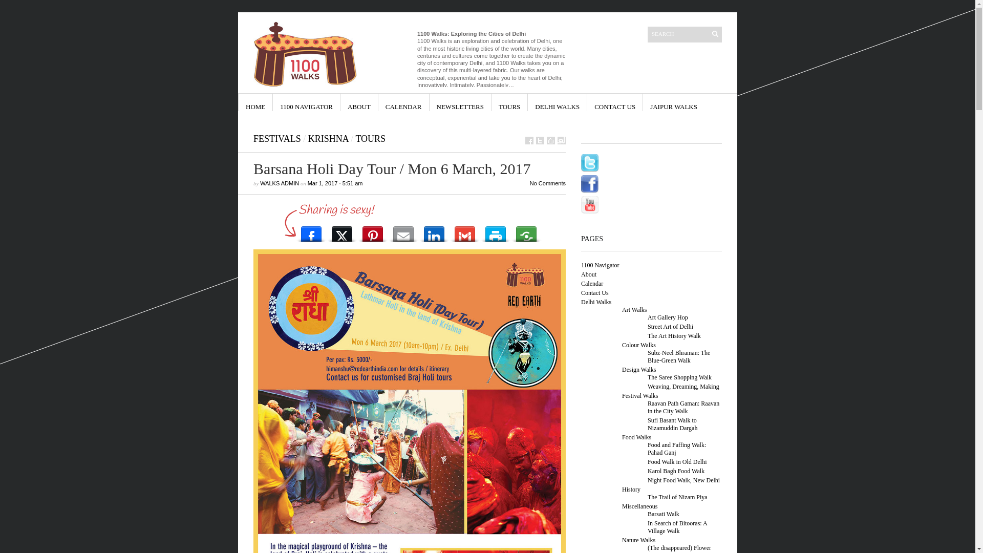 The width and height of the screenshot is (983, 553). I want to click on Contact Us, so click(595, 293).